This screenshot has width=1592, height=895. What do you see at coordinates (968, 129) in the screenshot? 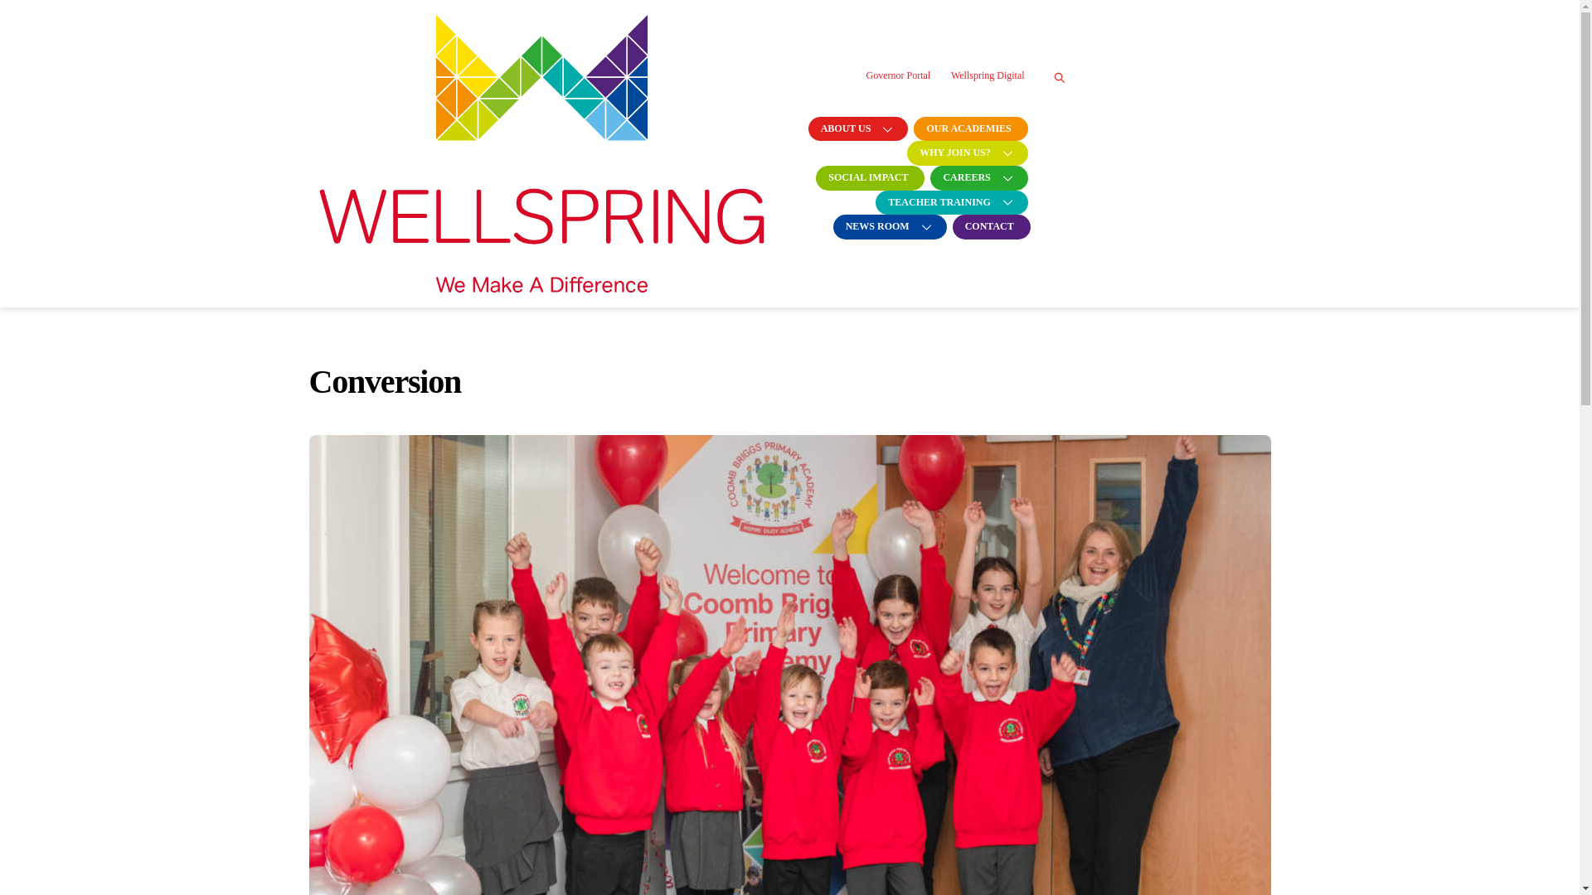
I see `OUR ACADEMIES` at bounding box center [968, 129].